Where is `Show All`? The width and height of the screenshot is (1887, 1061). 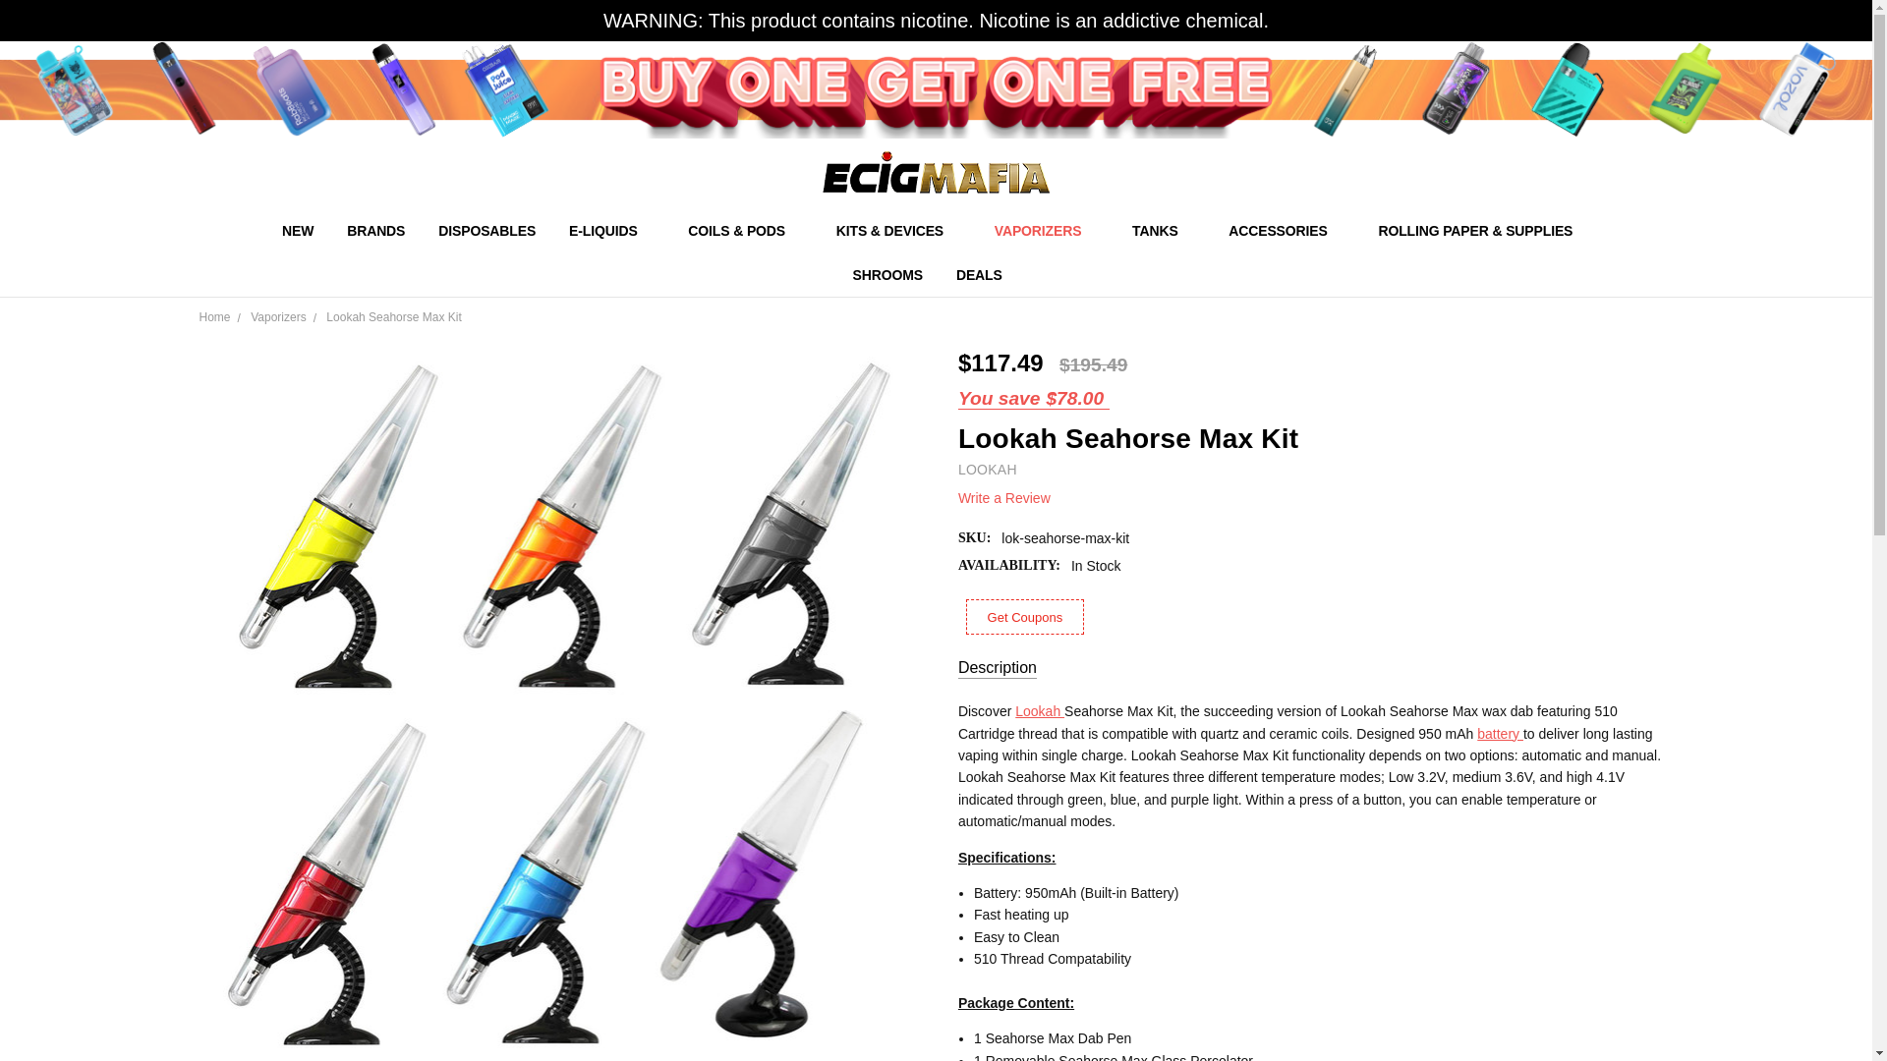 Show All is located at coordinates (963, 231).